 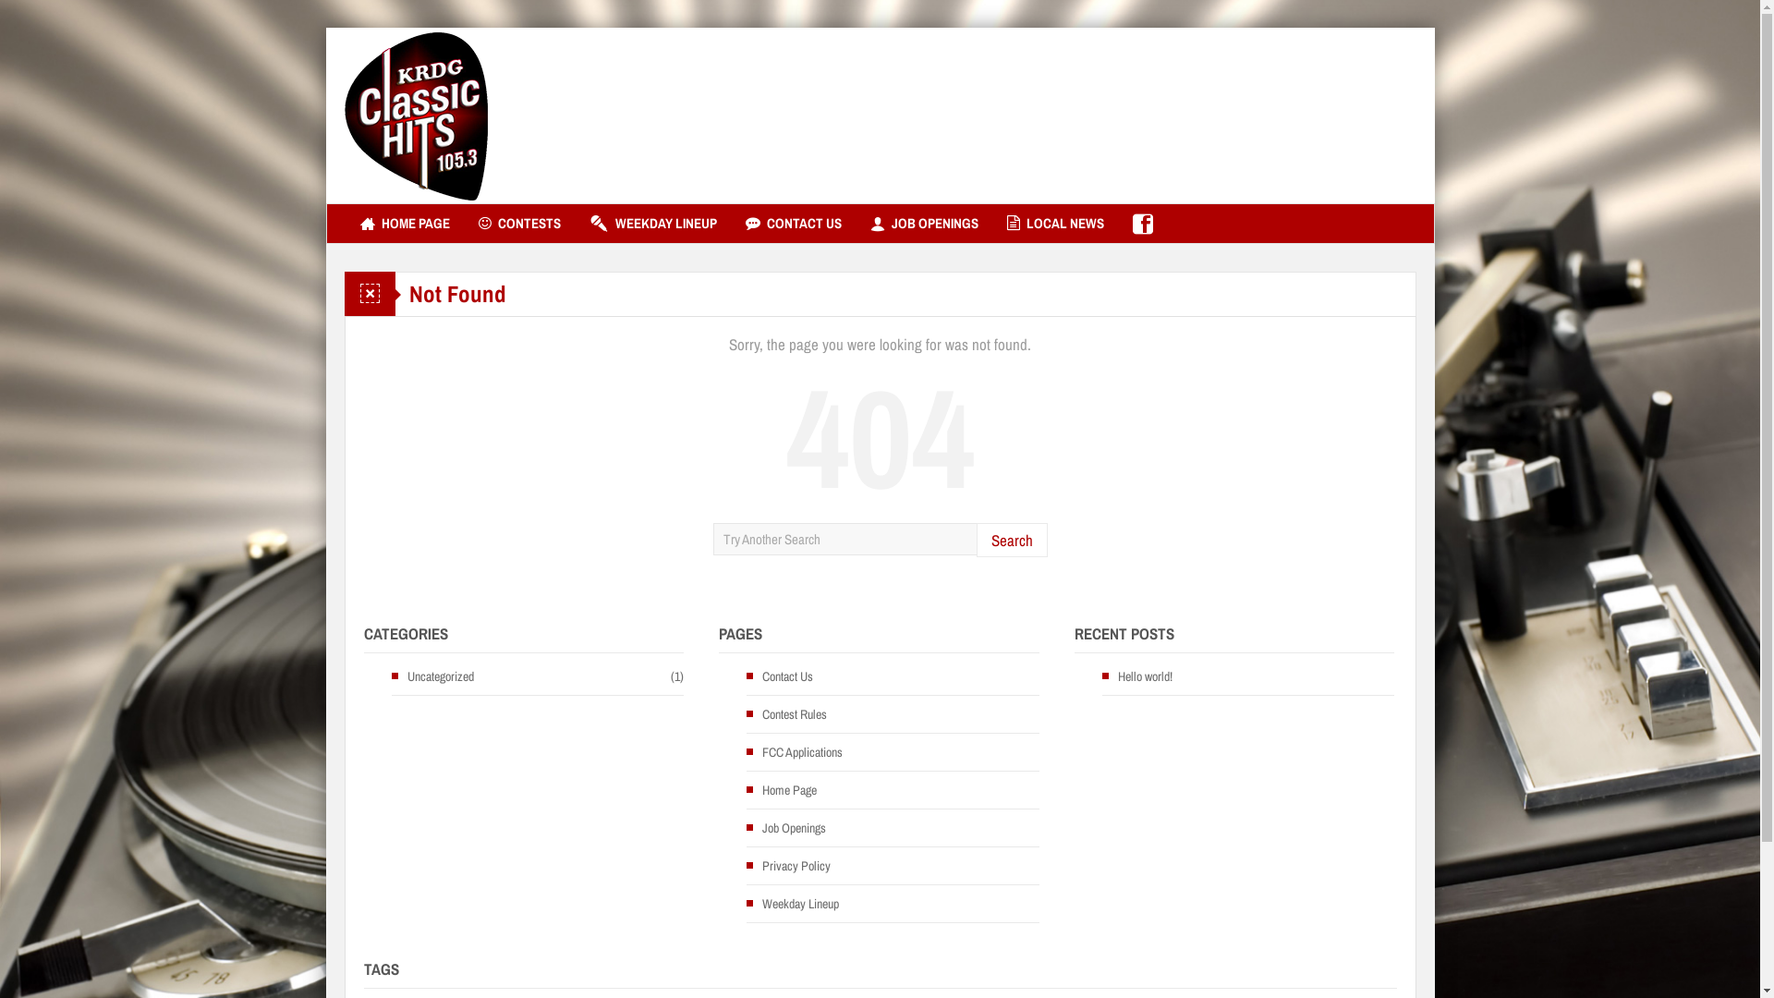 What do you see at coordinates (1011, 540) in the screenshot?
I see `Search` at bounding box center [1011, 540].